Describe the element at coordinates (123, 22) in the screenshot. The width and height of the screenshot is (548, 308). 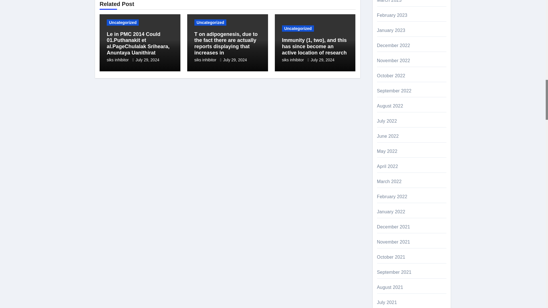
I see `Uncategorized` at that location.